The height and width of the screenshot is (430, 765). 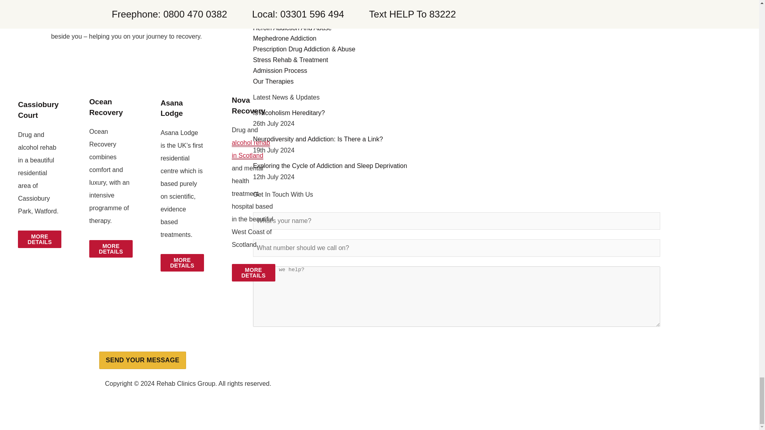 What do you see at coordinates (39, 239) in the screenshot?
I see `View Centre Details` at bounding box center [39, 239].